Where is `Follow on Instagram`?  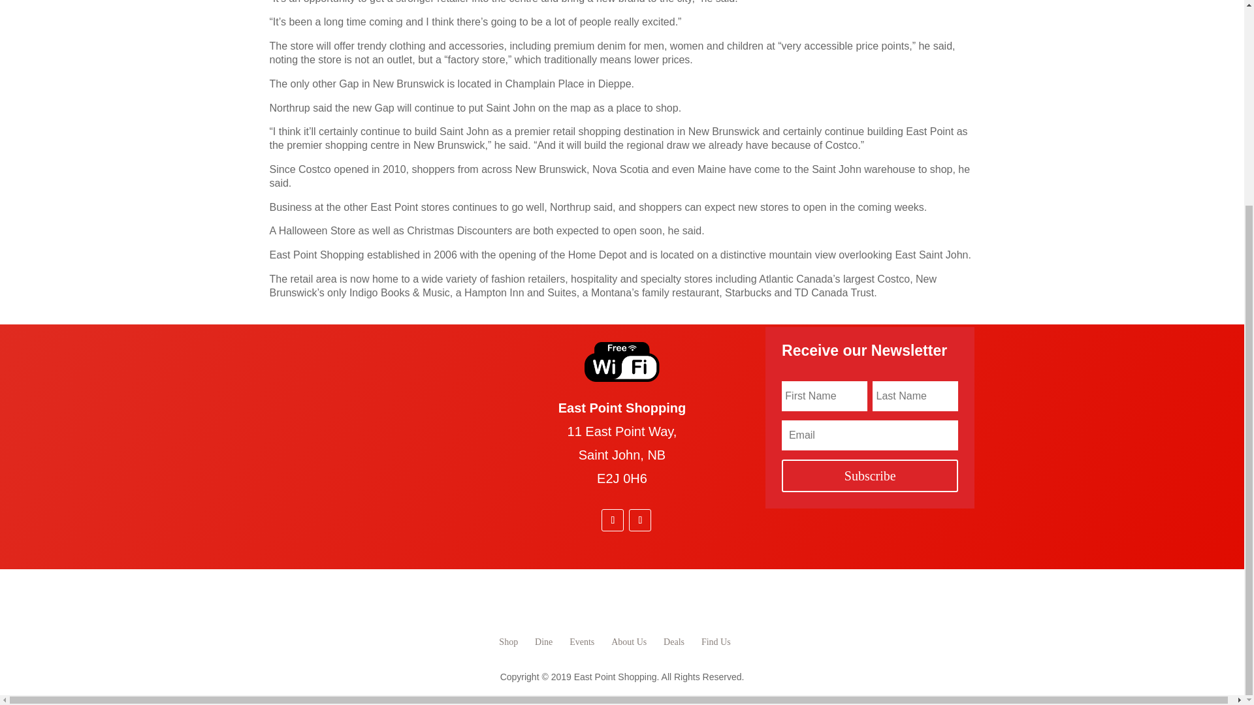 Follow on Instagram is located at coordinates (640, 520).